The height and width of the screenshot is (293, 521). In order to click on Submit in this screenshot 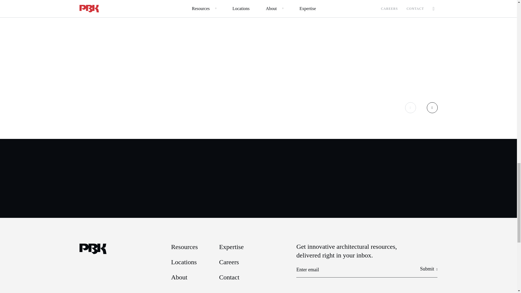, I will do `click(429, 269)`.